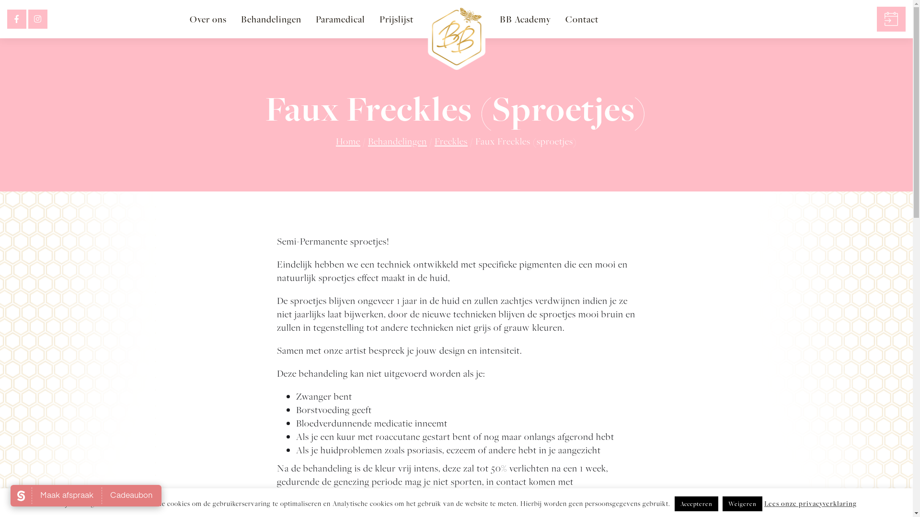 The height and width of the screenshot is (517, 920). Describe the element at coordinates (525, 19) in the screenshot. I see `BB Academy` at that location.